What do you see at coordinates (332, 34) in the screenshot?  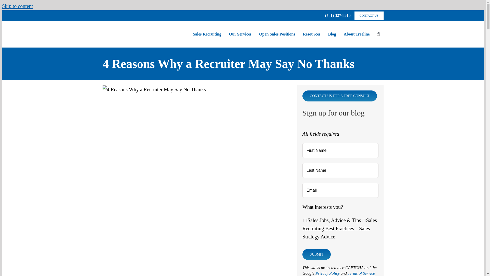 I see `Blog` at bounding box center [332, 34].